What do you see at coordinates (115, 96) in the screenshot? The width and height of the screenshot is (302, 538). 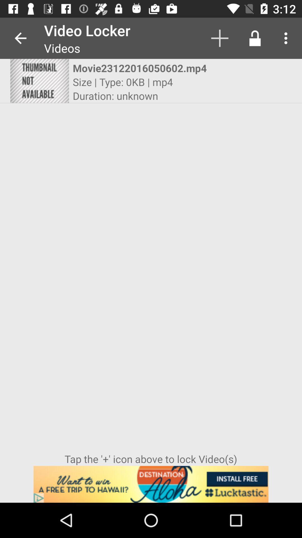 I see `click icon above tap the icon` at bounding box center [115, 96].